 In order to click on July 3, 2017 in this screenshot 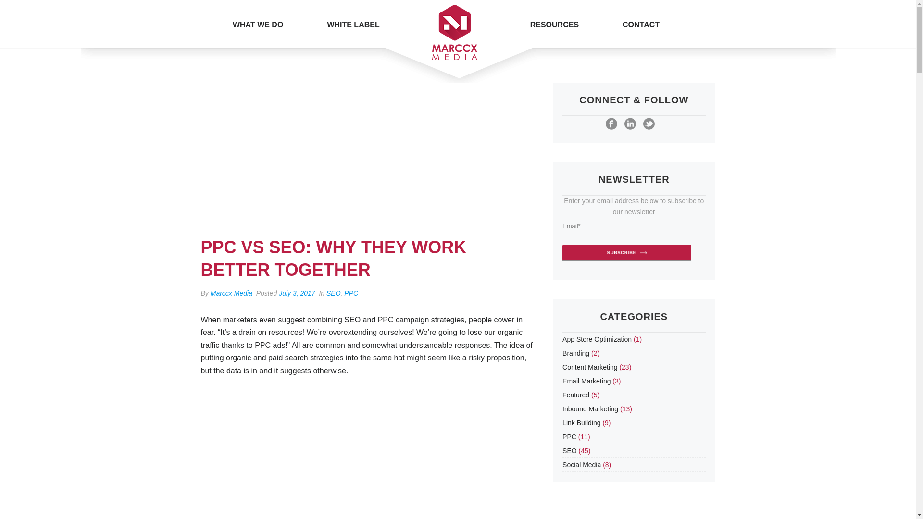, I will do `click(297, 293)`.